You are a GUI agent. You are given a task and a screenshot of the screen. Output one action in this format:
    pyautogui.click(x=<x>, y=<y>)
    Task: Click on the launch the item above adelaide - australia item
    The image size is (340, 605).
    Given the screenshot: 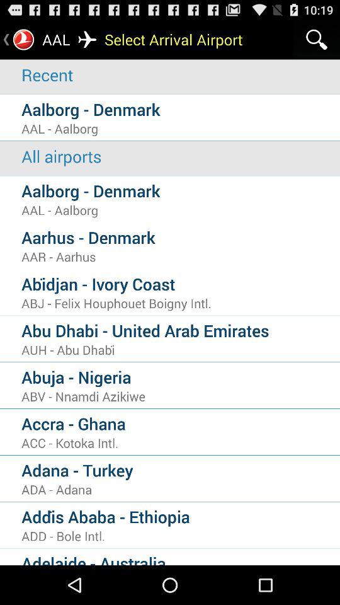 What is the action you would take?
    pyautogui.click(x=181, y=536)
    